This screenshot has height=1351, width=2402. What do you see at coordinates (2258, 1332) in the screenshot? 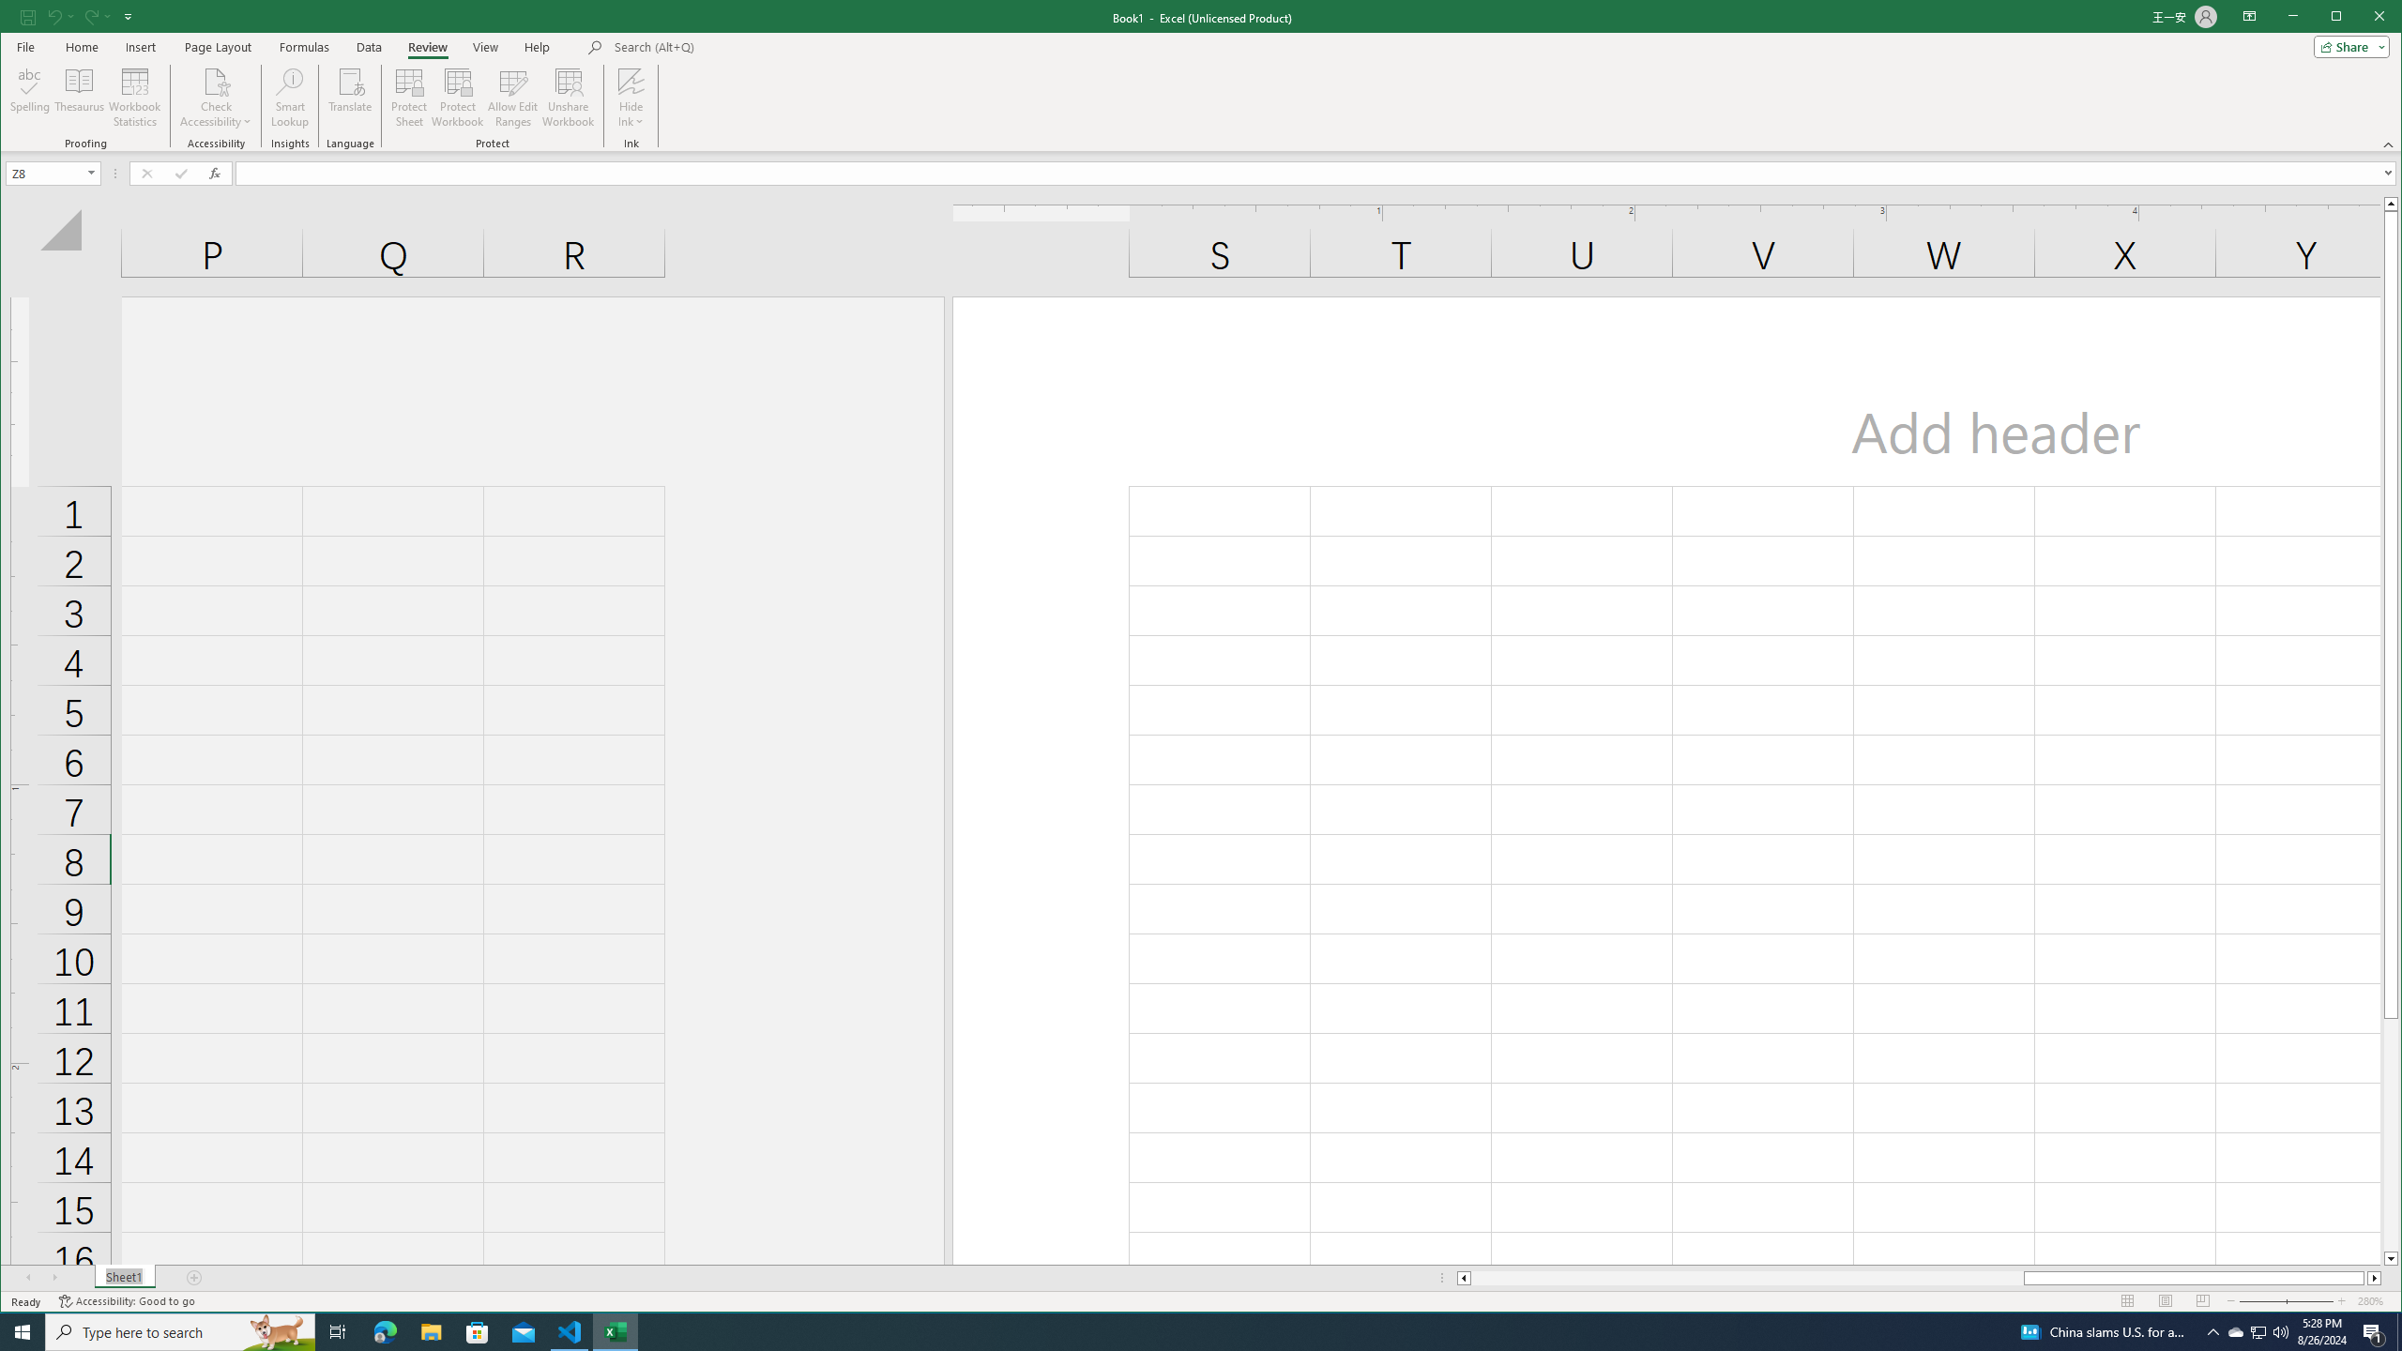
I see `User Promoted Notification Area` at bounding box center [2258, 1332].